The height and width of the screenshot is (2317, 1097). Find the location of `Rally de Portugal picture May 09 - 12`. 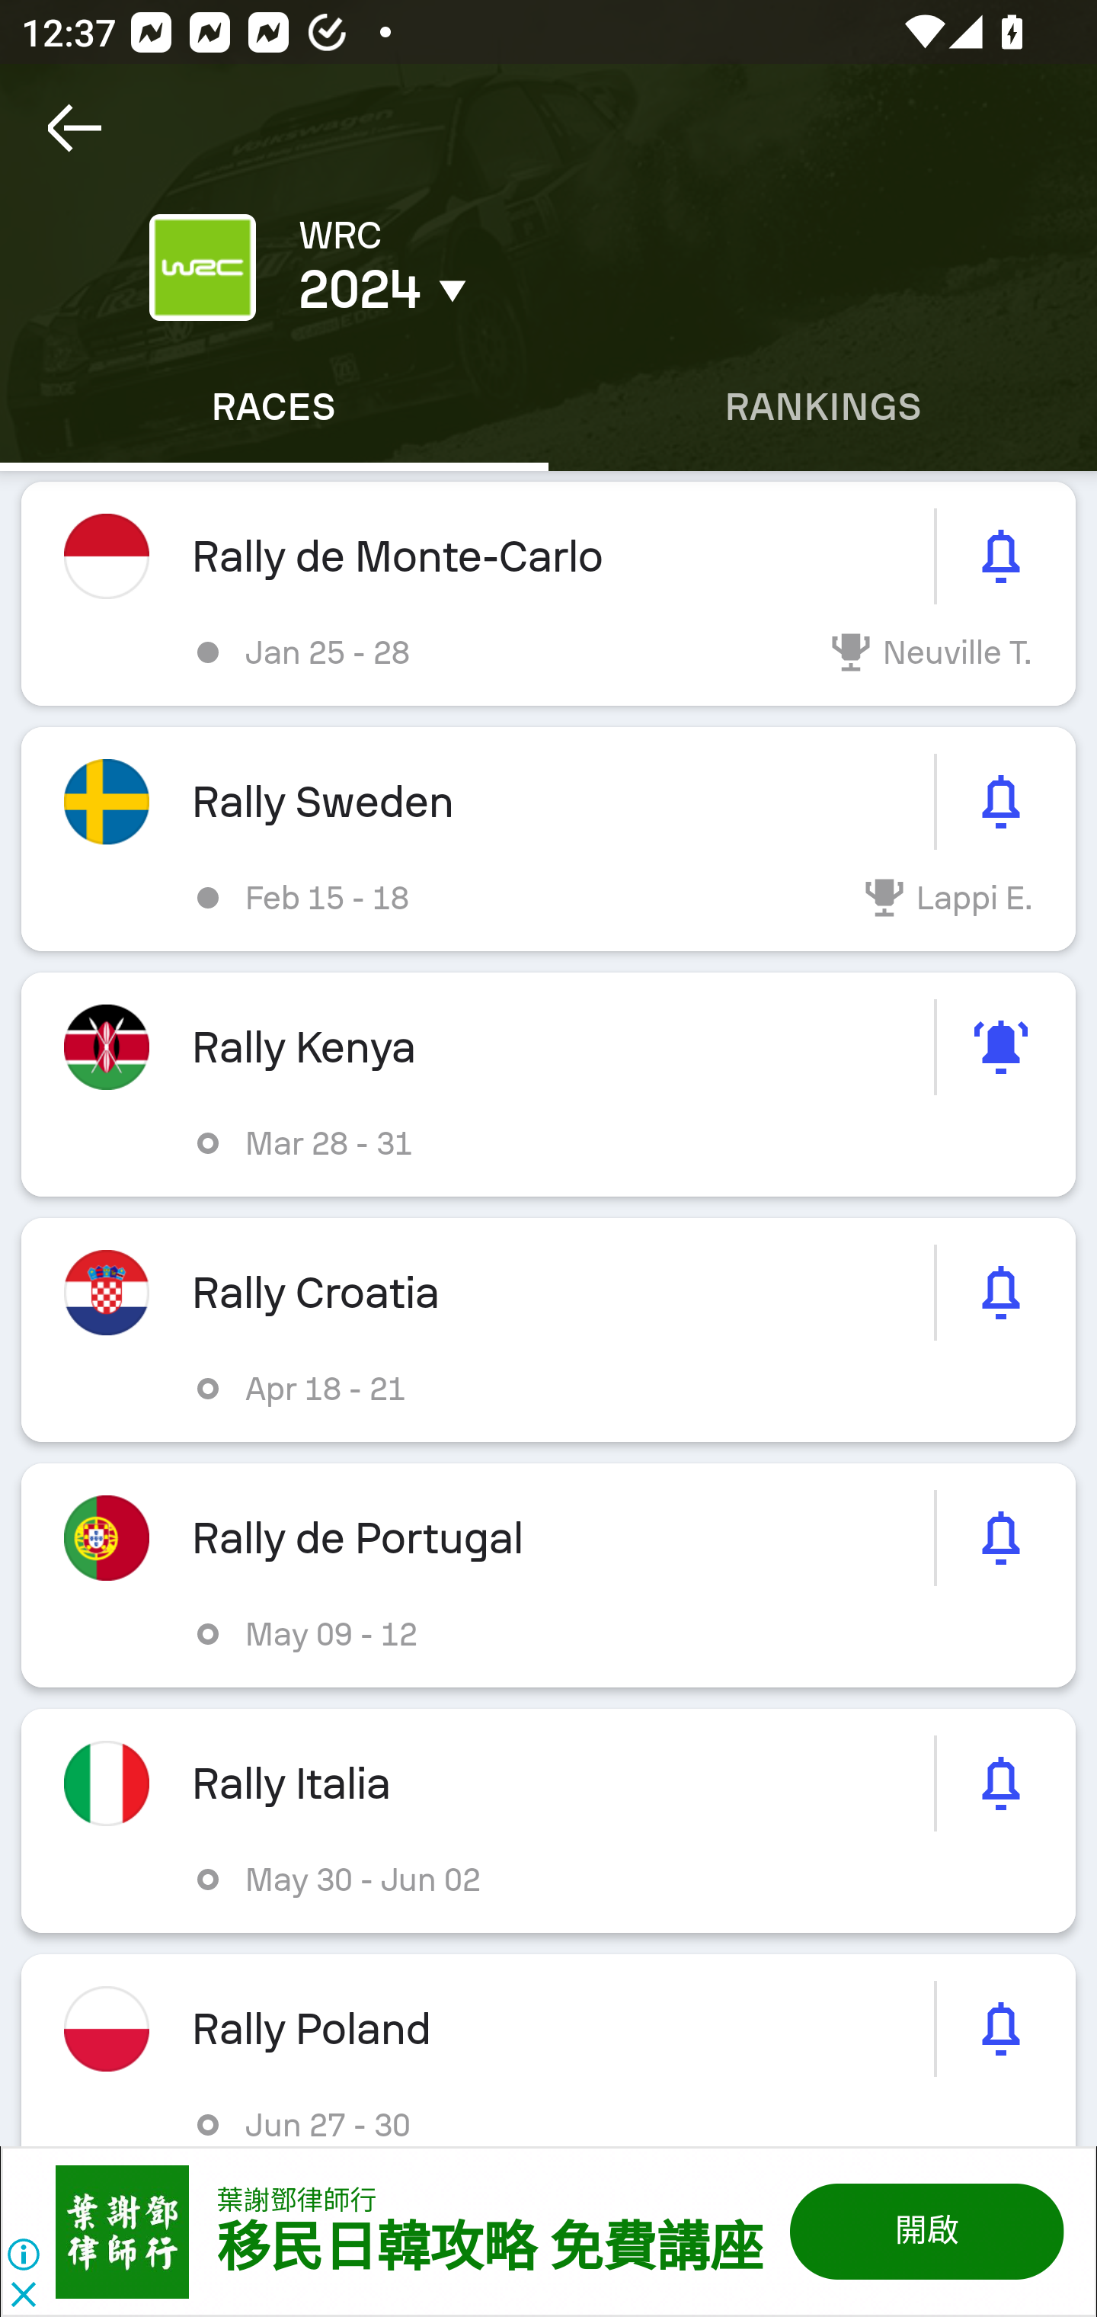

Rally de Portugal picture May 09 - 12 is located at coordinates (548, 1575).